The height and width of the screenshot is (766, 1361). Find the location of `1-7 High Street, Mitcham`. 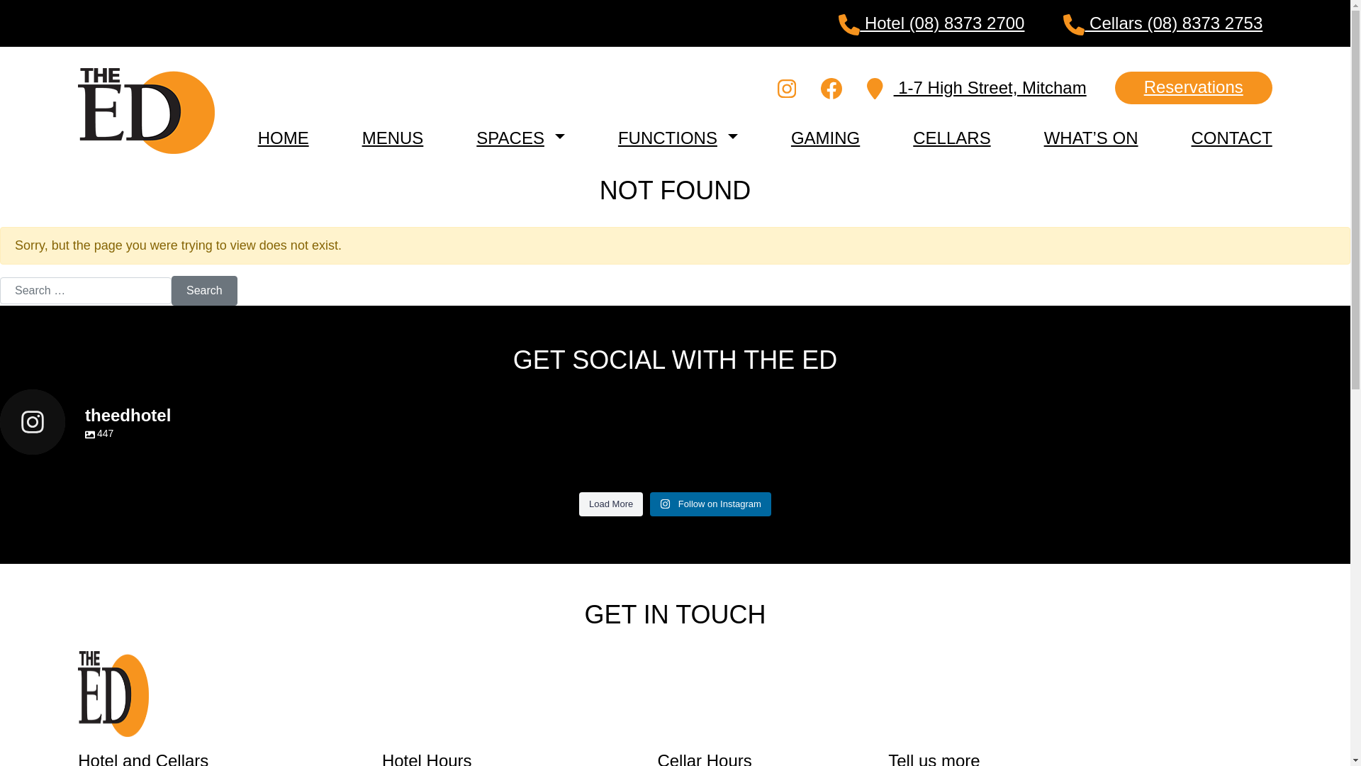

1-7 High Street, Mitcham is located at coordinates (977, 88).